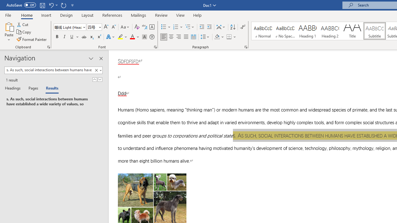 The width and height of the screenshot is (397, 223). I want to click on Borders, so click(229, 37).